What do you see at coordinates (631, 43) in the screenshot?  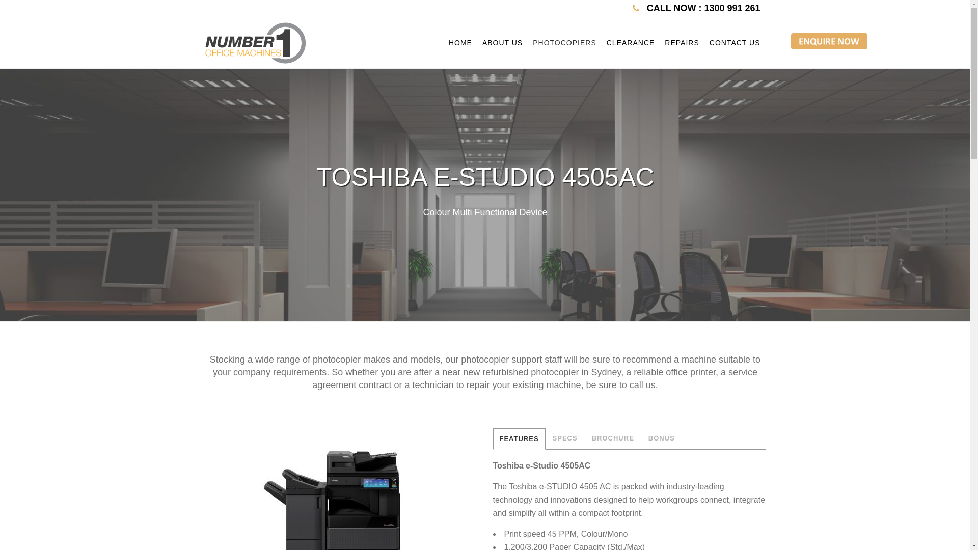 I see `CLEARANCE` at bounding box center [631, 43].